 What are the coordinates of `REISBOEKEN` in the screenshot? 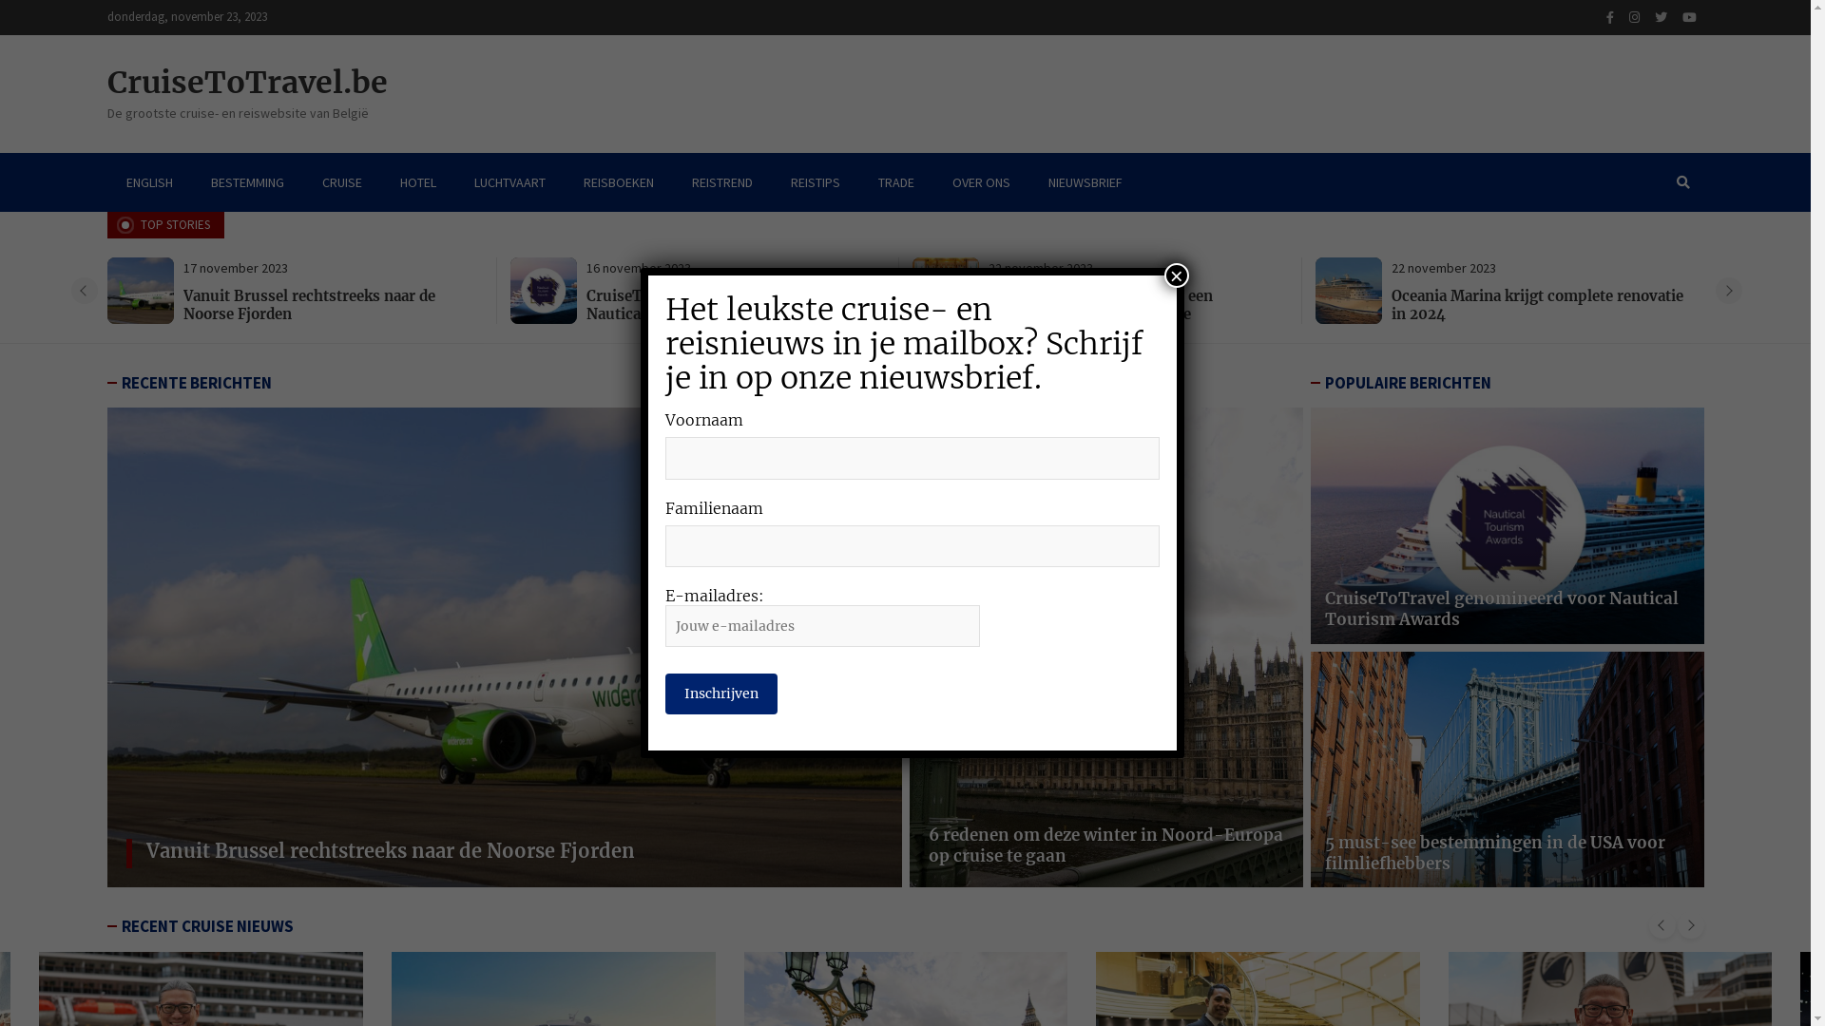 It's located at (619, 182).